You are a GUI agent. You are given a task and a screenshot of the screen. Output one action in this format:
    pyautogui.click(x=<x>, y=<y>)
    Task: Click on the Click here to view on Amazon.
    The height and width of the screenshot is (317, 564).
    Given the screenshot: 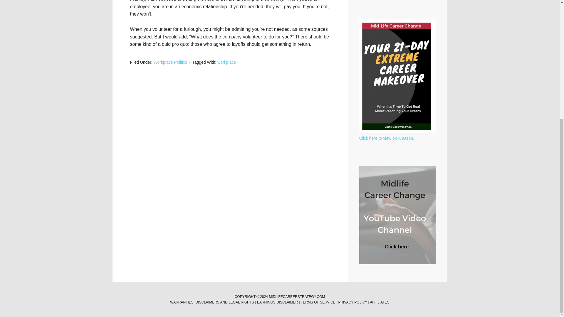 What is the action you would take?
    pyautogui.click(x=386, y=138)
    